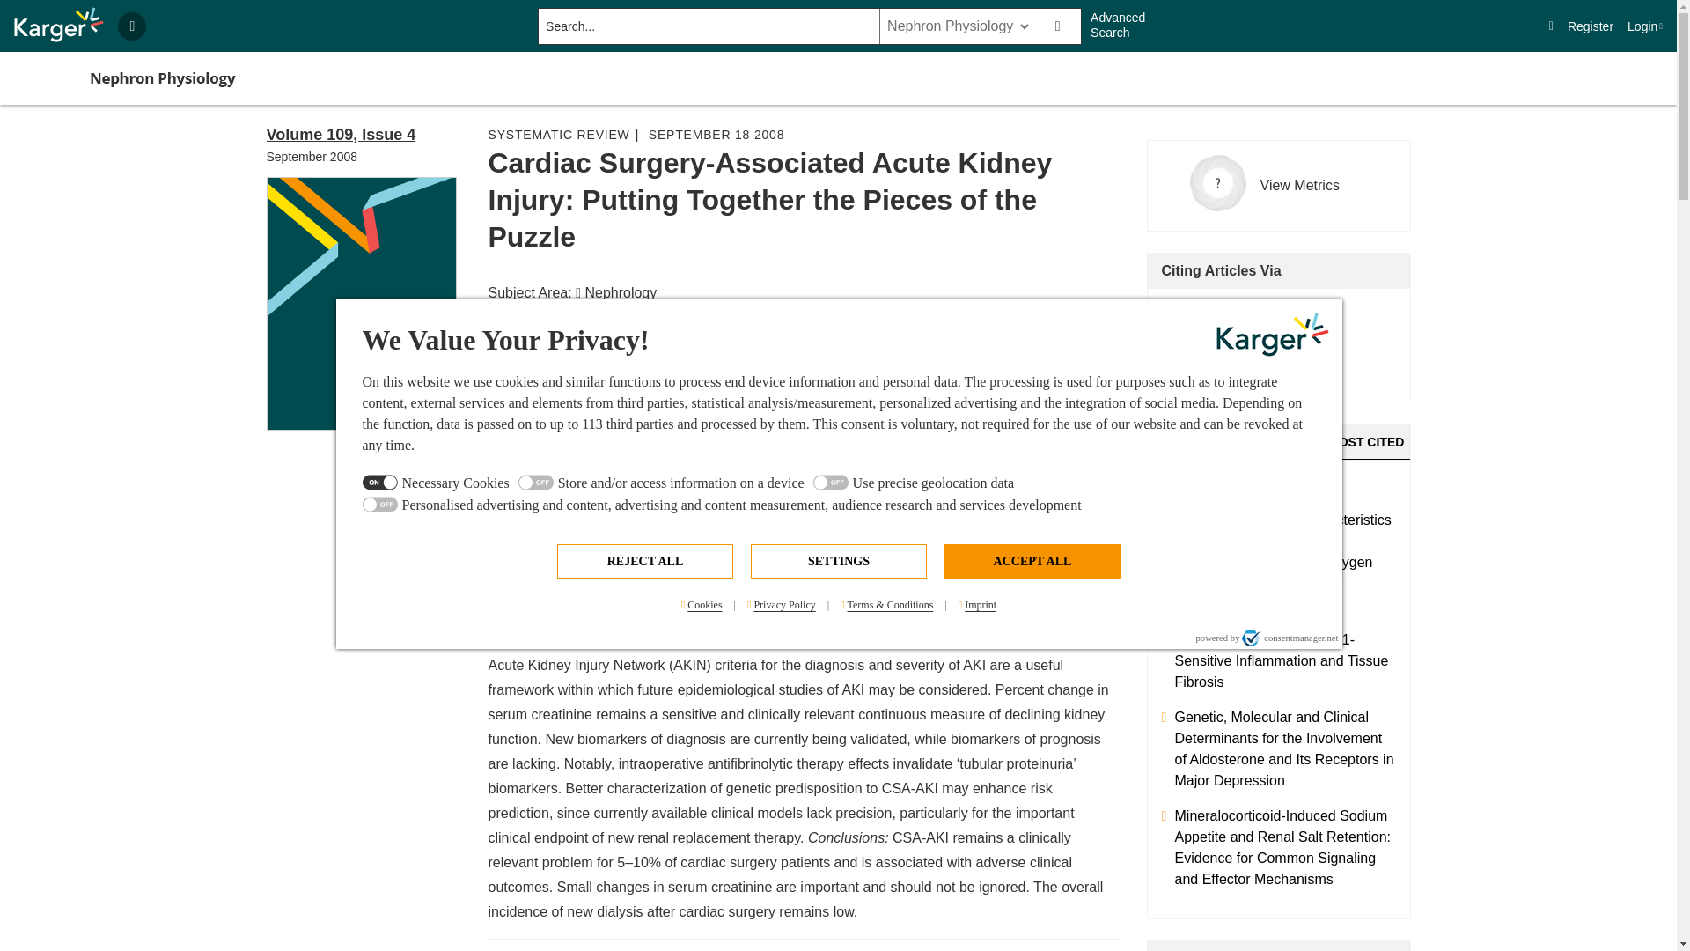 This screenshot has height=951, width=1690. I want to click on ACCEPT ALL, so click(1032, 560).